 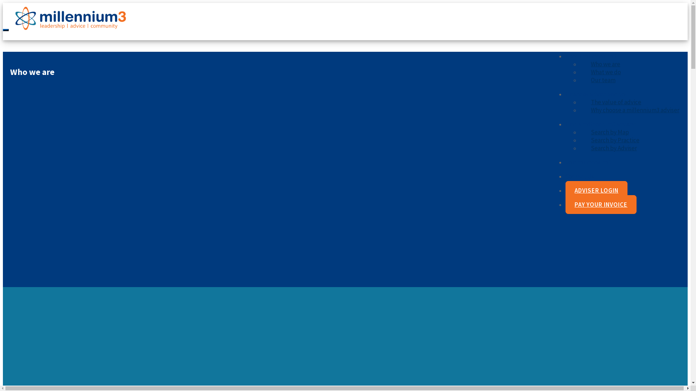 I want to click on About millennium3, so click(x=591, y=56).